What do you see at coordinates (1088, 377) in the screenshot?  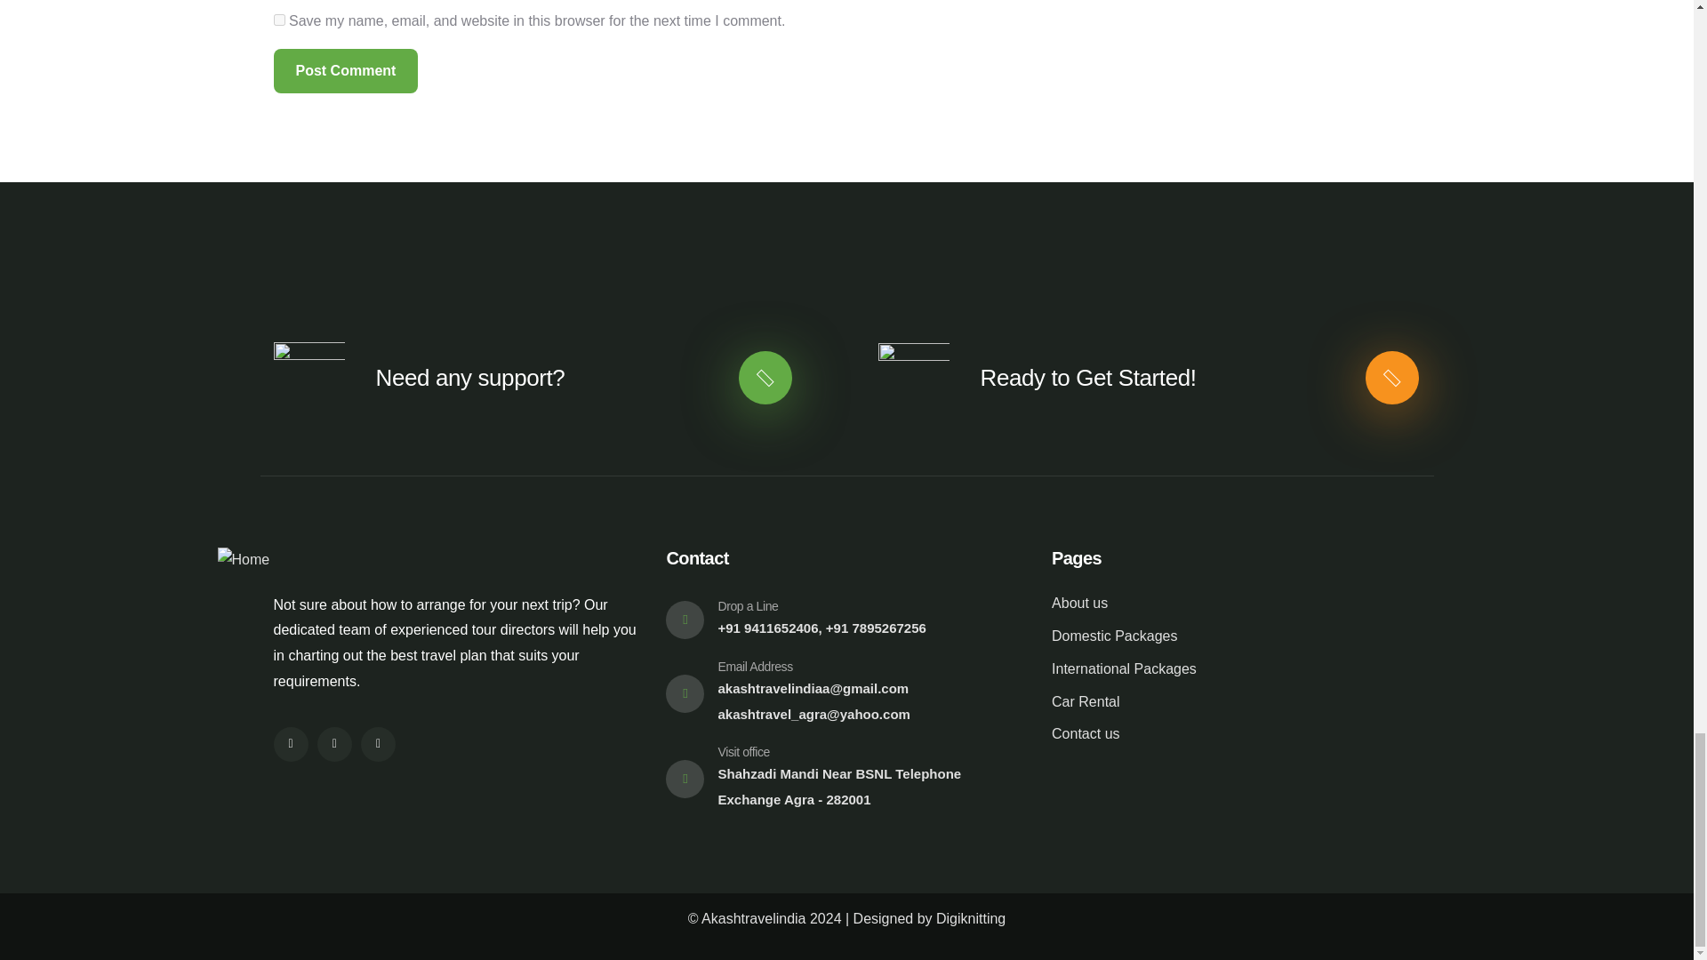 I see `Ready to Get Started!` at bounding box center [1088, 377].